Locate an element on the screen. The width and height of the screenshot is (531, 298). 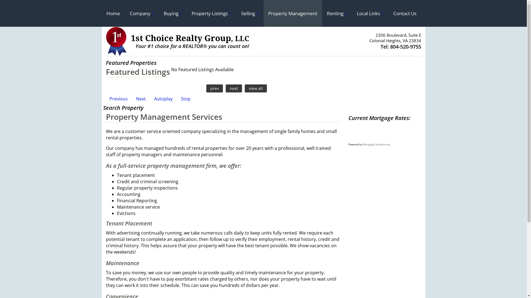
Property Management is located at coordinates (293, 13).